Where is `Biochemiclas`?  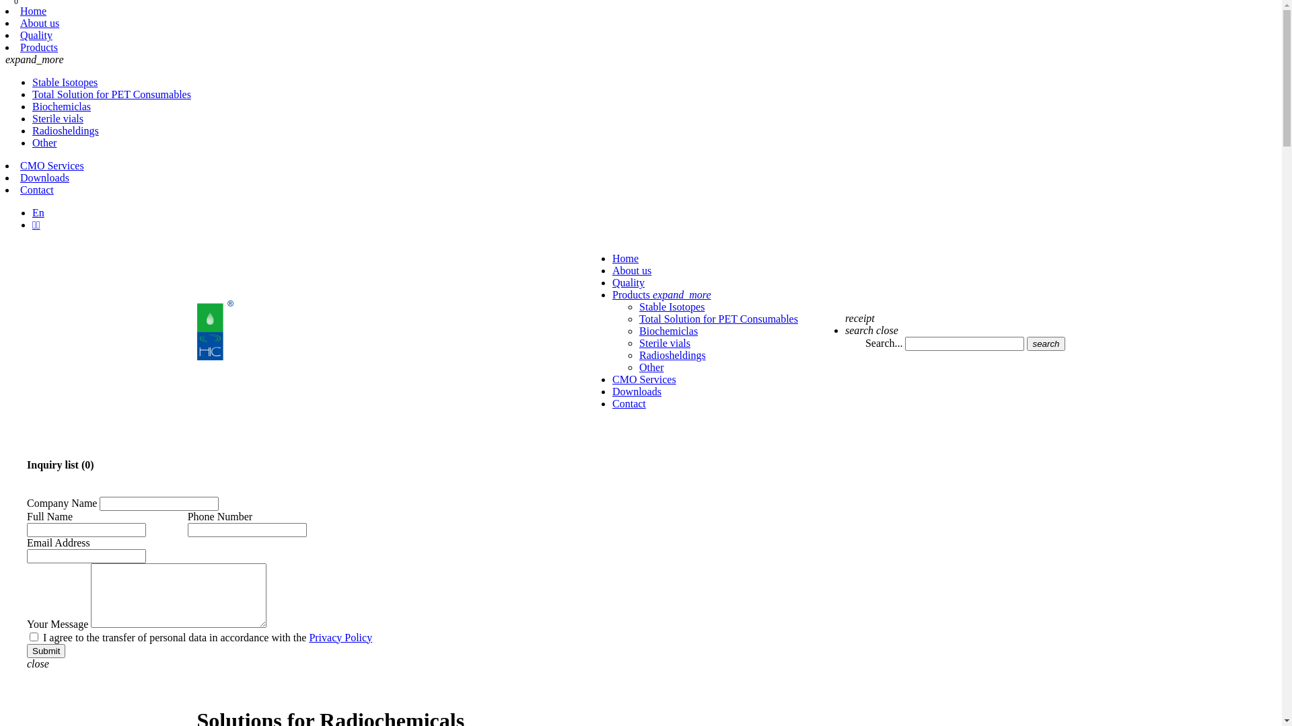
Biochemiclas is located at coordinates (62, 106).